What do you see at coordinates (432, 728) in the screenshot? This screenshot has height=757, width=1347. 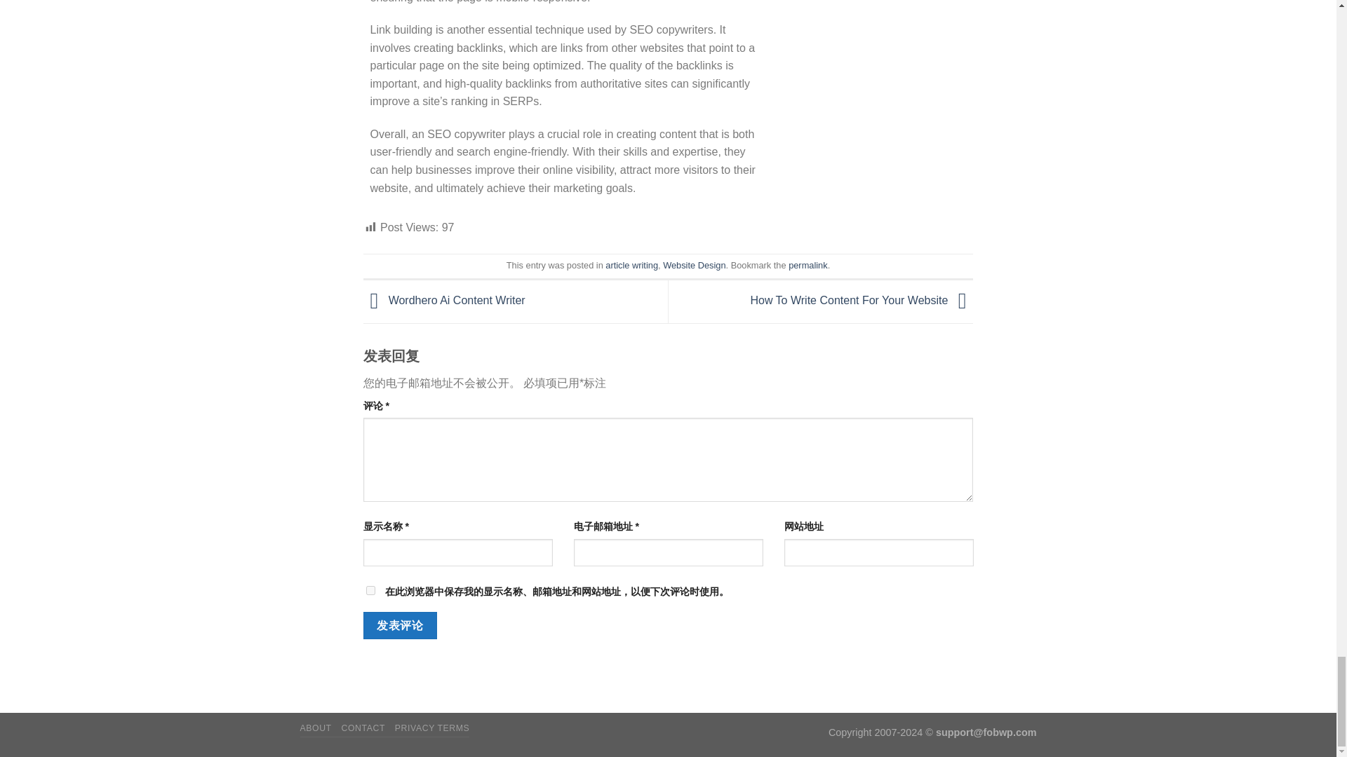 I see `PRIVACY TERMS` at bounding box center [432, 728].